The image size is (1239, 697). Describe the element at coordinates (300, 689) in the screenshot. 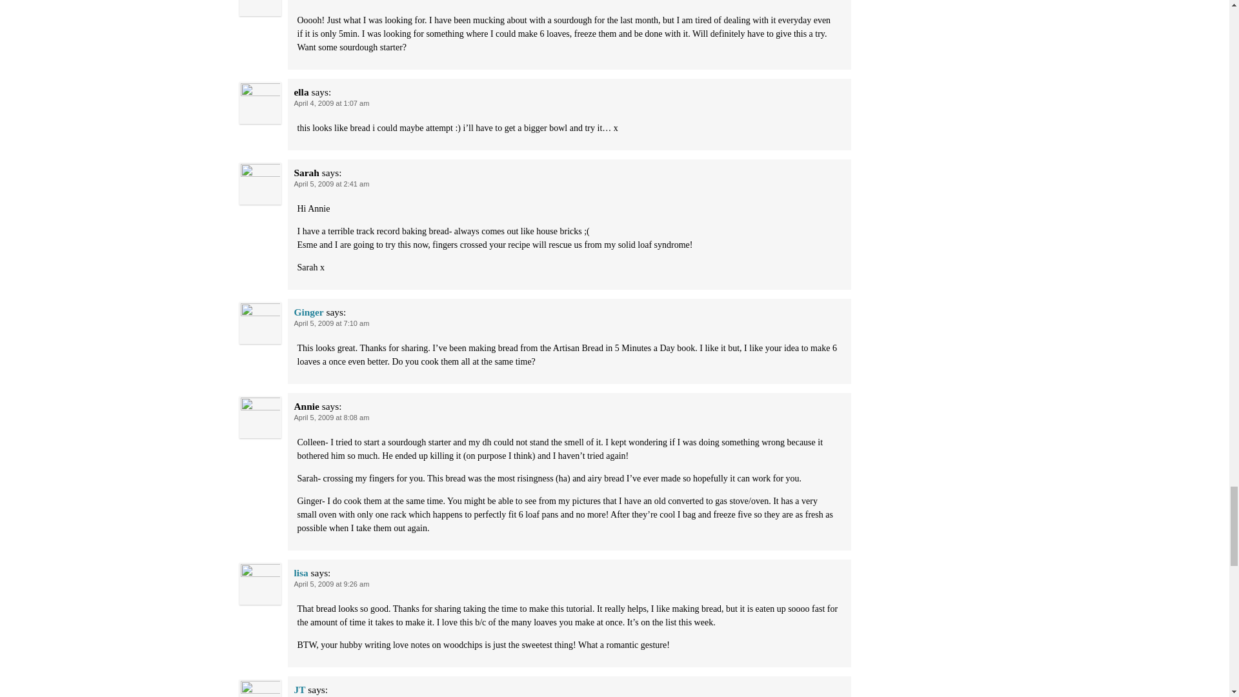

I see `JT` at that location.